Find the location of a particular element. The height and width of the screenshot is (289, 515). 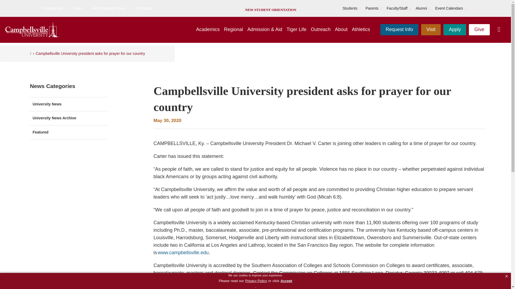

NEW STUDENT ORIENTATION is located at coordinates (270, 10).